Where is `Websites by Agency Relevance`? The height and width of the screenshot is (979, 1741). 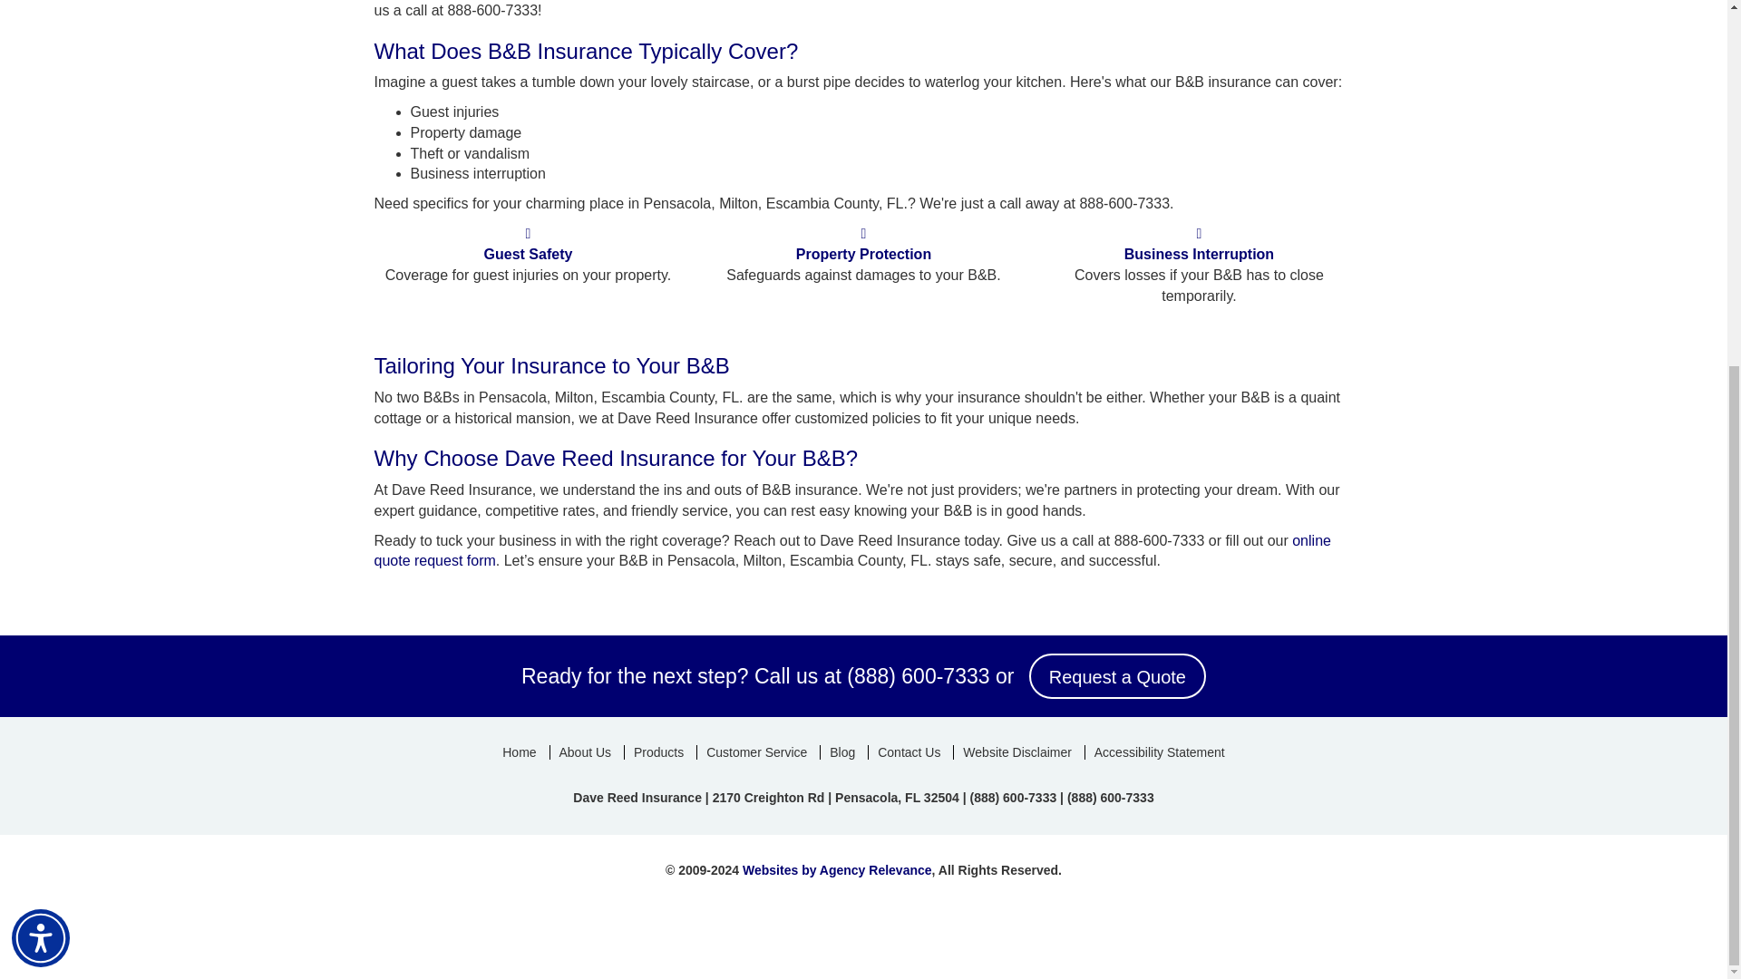
Websites by Agency Relevance is located at coordinates (837, 869).